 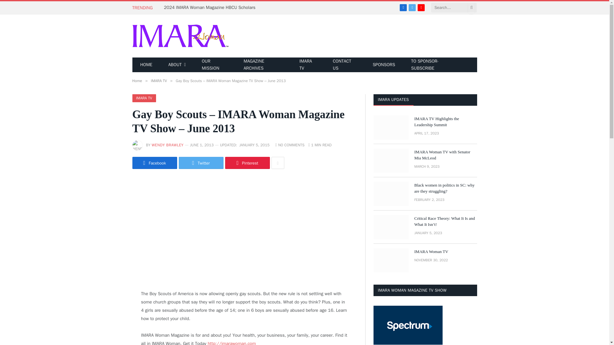 I want to click on Show More Social Sharing, so click(x=278, y=163).